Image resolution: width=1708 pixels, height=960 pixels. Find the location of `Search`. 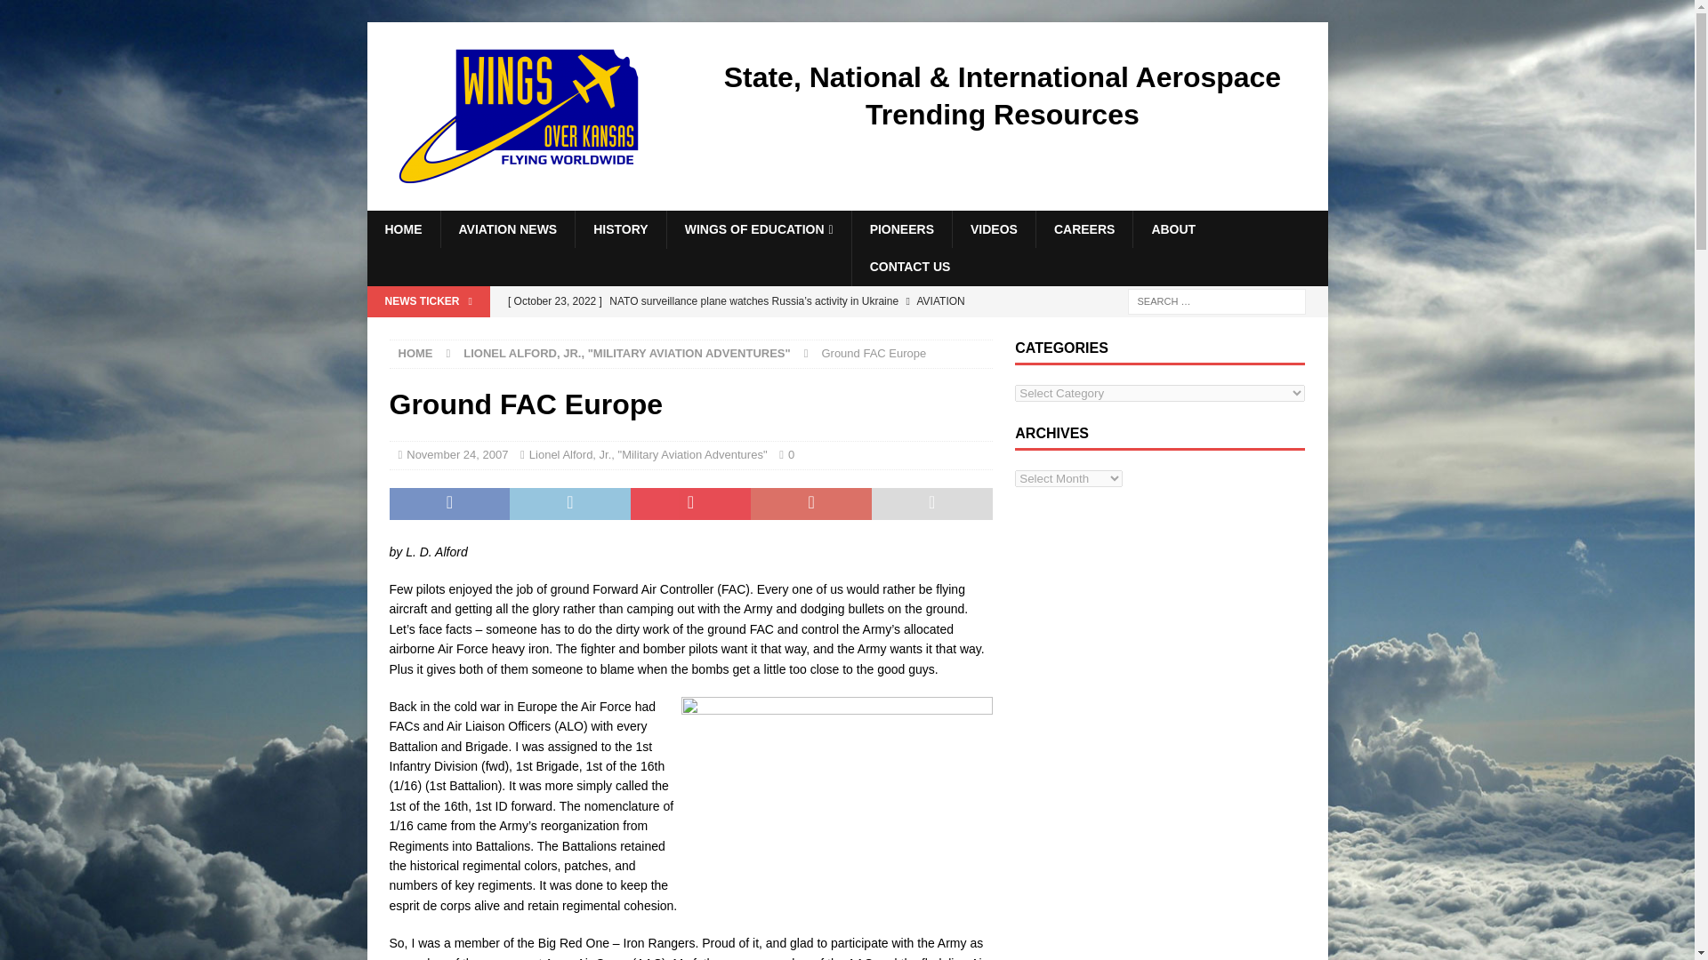

Search is located at coordinates (66, 14).